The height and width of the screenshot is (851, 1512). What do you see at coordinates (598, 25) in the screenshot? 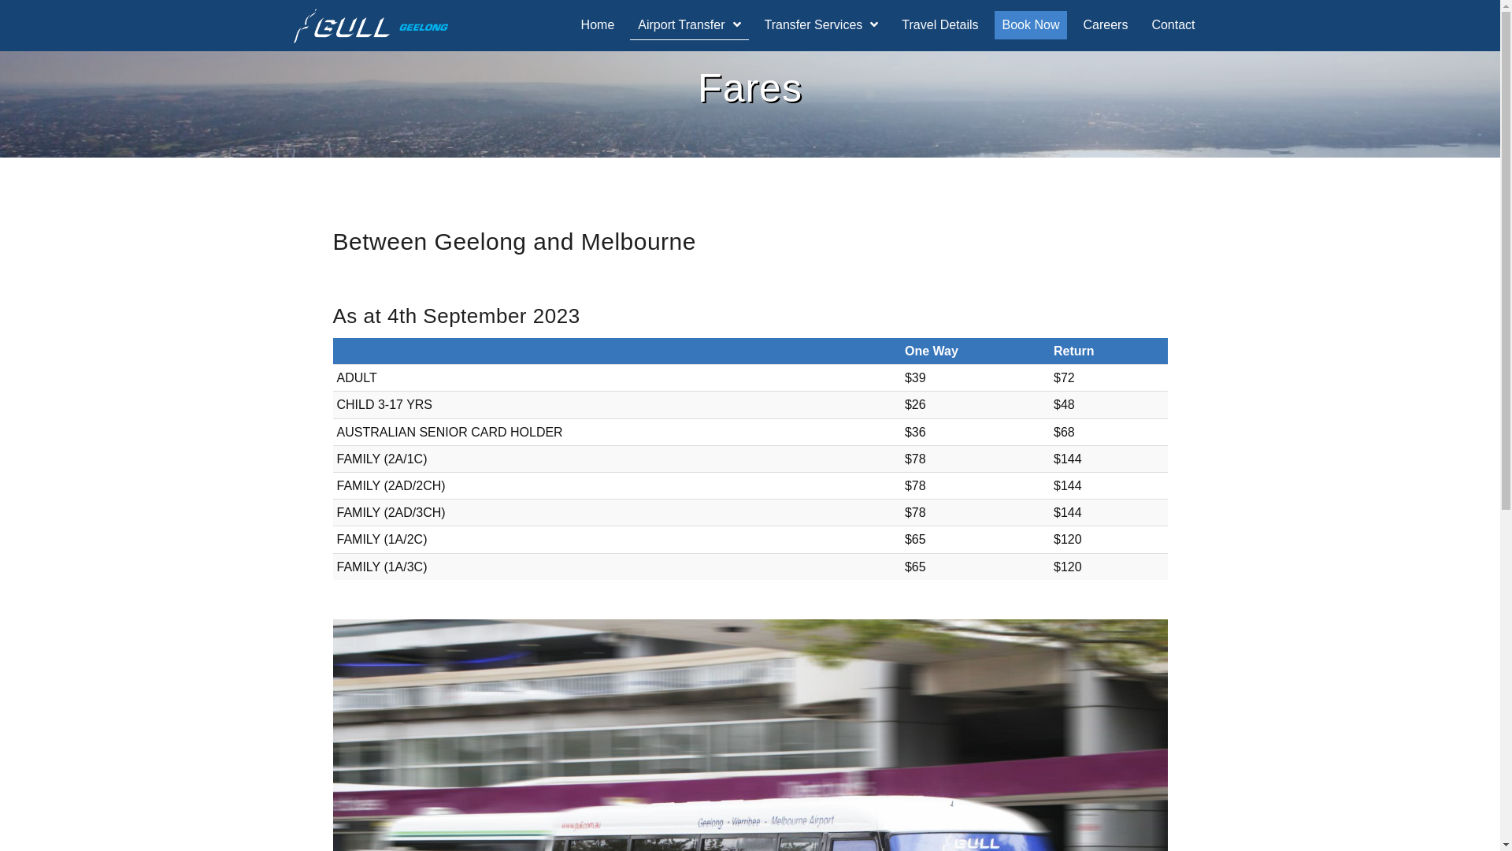
I see `Home` at bounding box center [598, 25].